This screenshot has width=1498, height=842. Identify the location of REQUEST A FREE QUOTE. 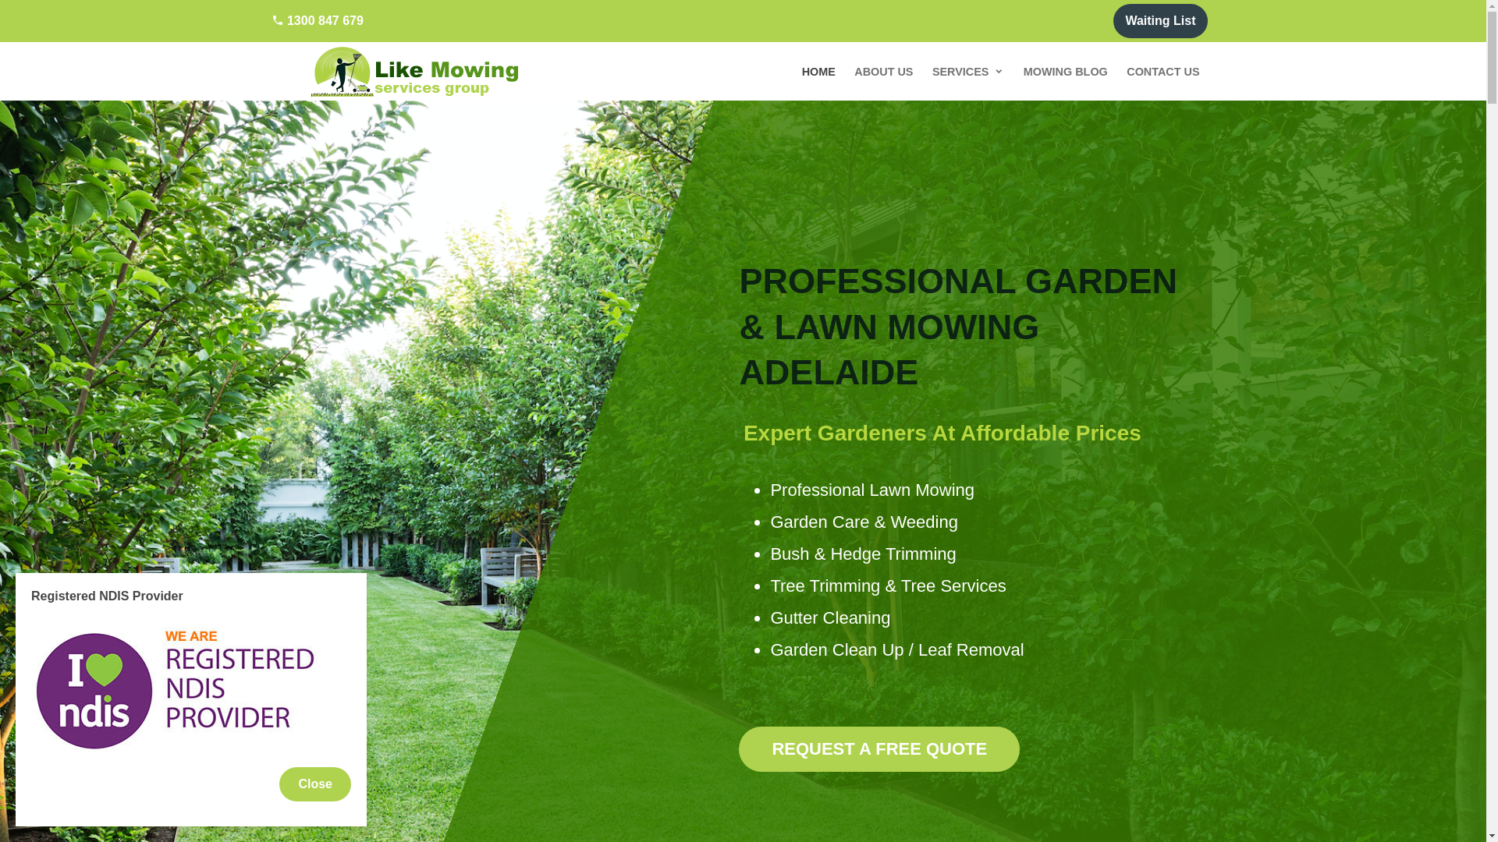
(879, 749).